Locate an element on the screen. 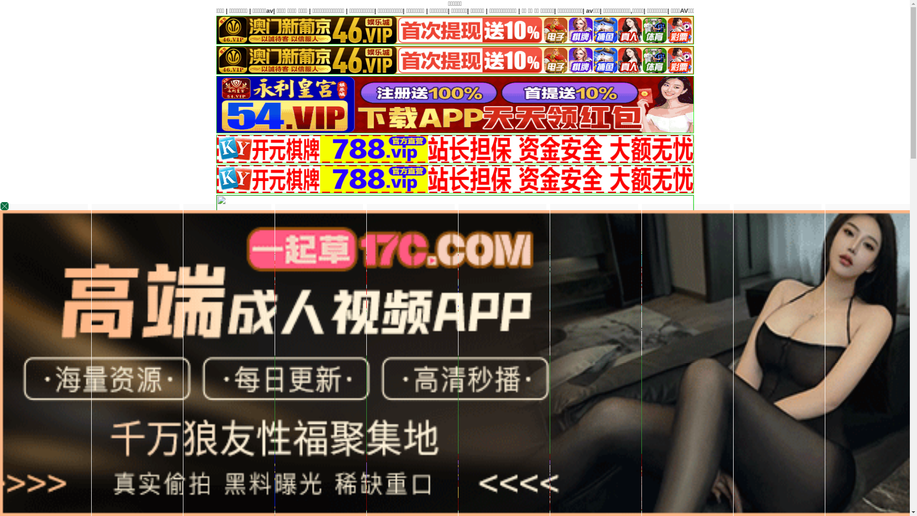 This screenshot has width=917, height=516. | is located at coordinates (635, 11).